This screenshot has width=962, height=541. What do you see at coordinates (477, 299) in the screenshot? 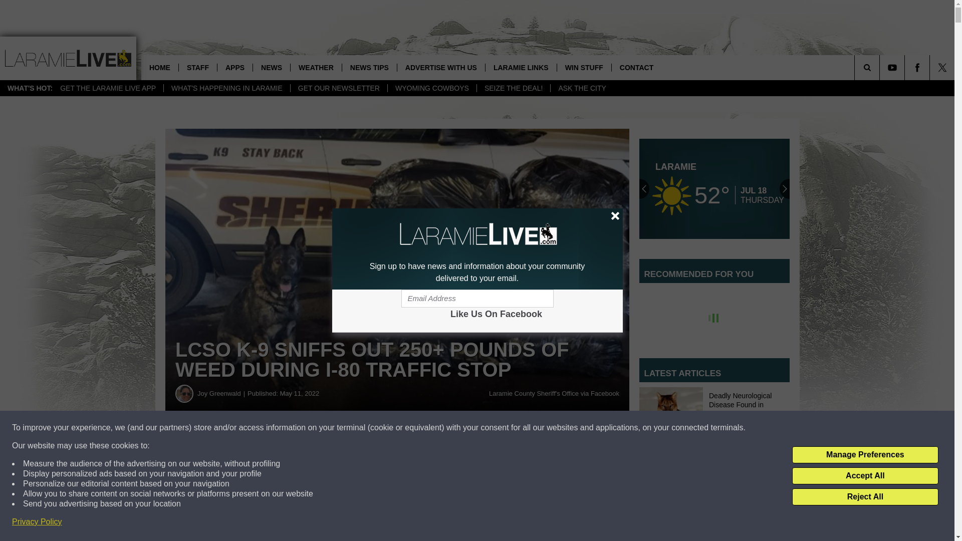
I see `Email Address` at bounding box center [477, 299].